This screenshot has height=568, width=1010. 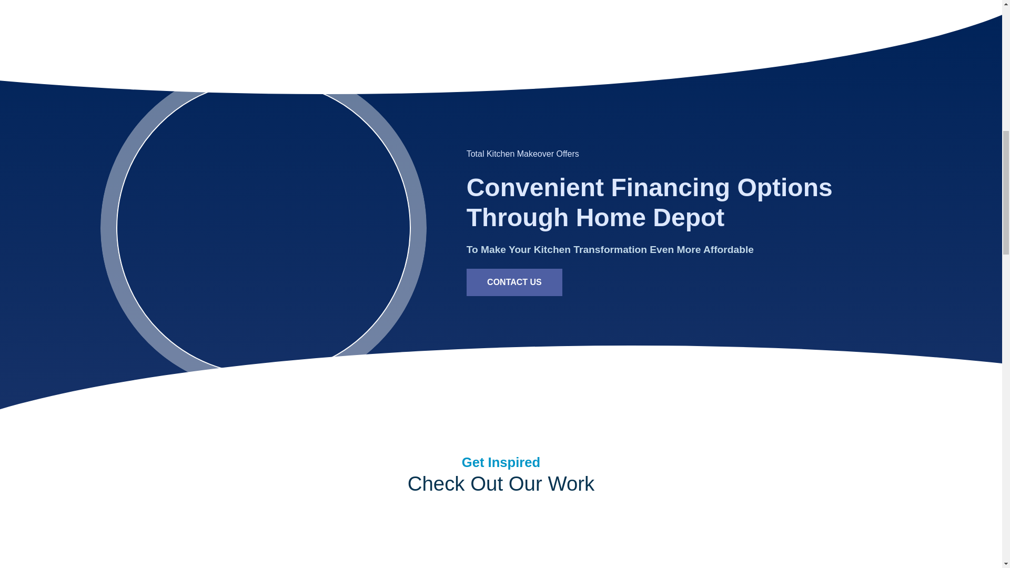 I want to click on Gallery Image, so click(x=398, y=545).